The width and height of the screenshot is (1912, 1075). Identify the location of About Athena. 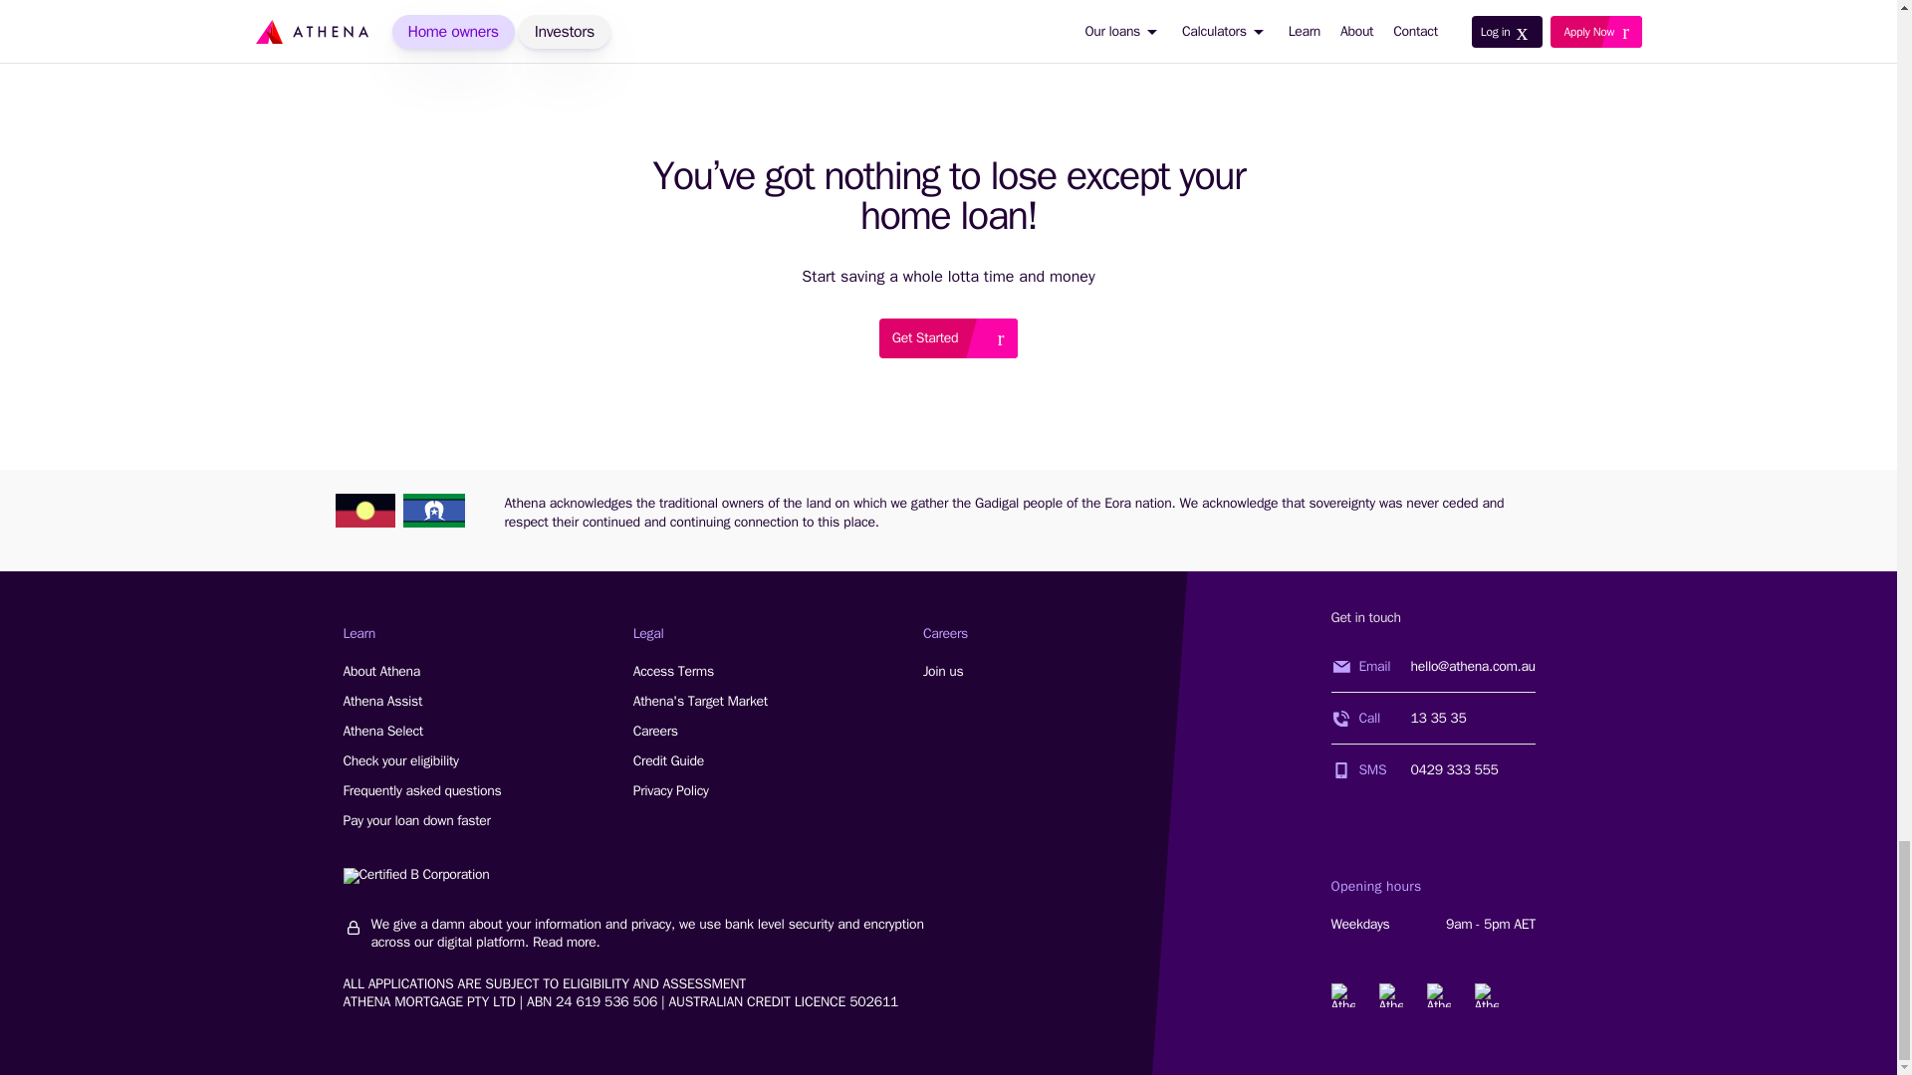
(1390, 995).